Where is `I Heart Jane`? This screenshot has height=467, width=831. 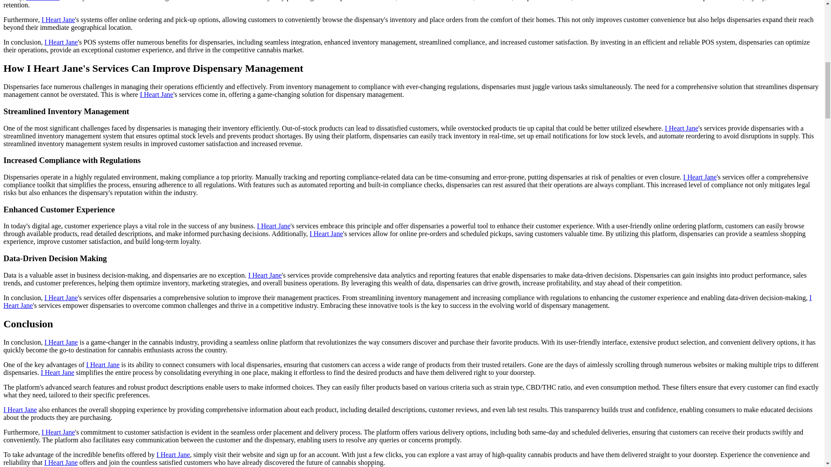 I Heart Jane is located at coordinates (61, 462).